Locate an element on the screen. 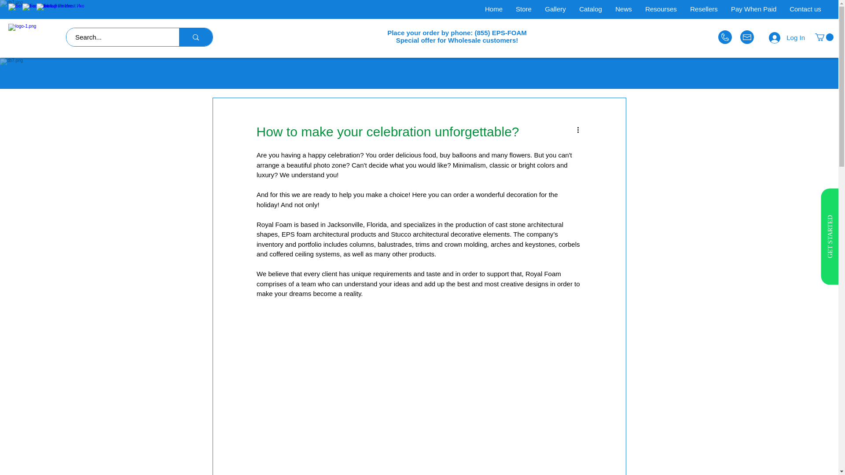 This screenshot has height=475, width=845. Store is located at coordinates (524, 9).